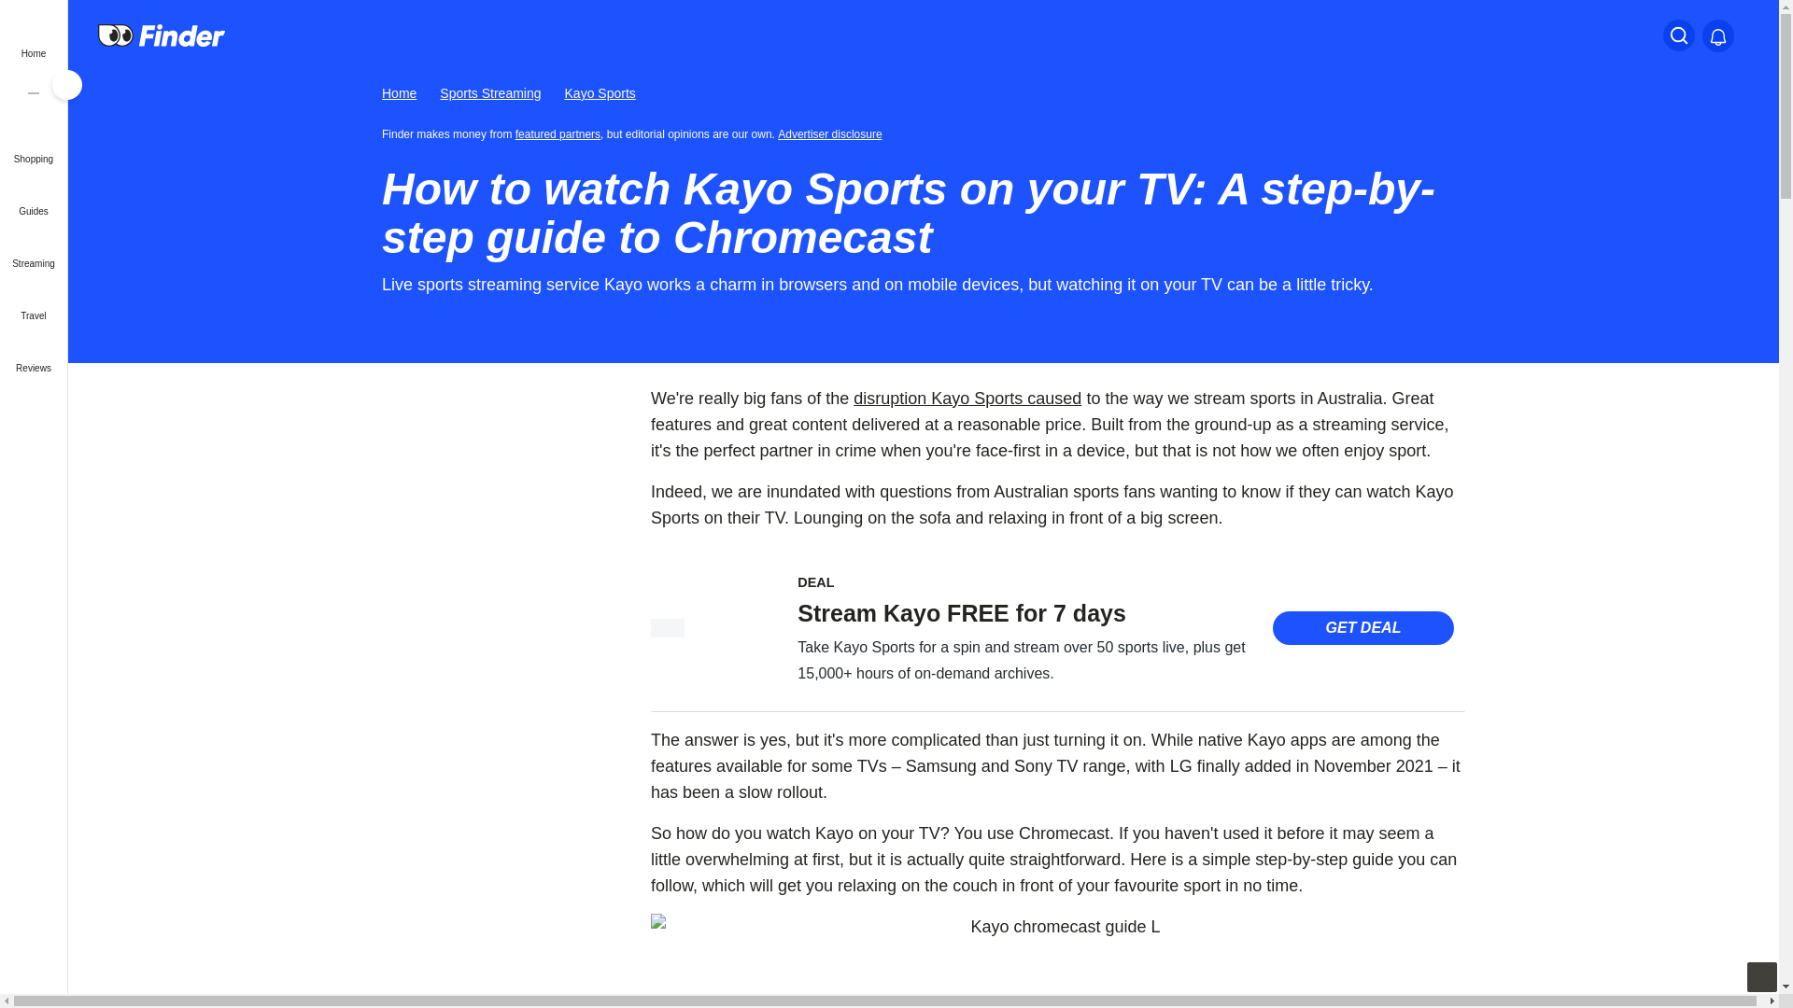  Describe the element at coordinates (1761, 976) in the screenshot. I see `Back to Top` at that location.